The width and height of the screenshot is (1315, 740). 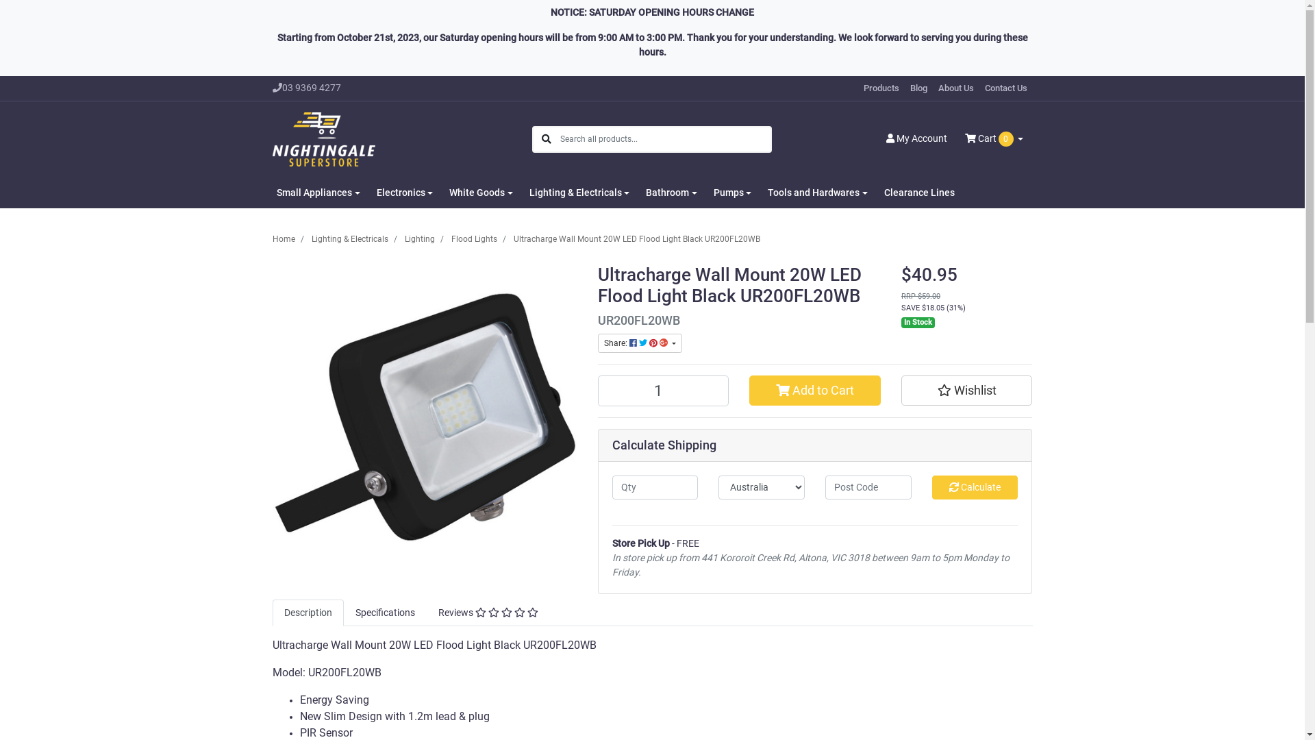 What do you see at coordinates (815, 391) in the screenshot?
I see `Add to Cart` at bounding box center [815, 391].